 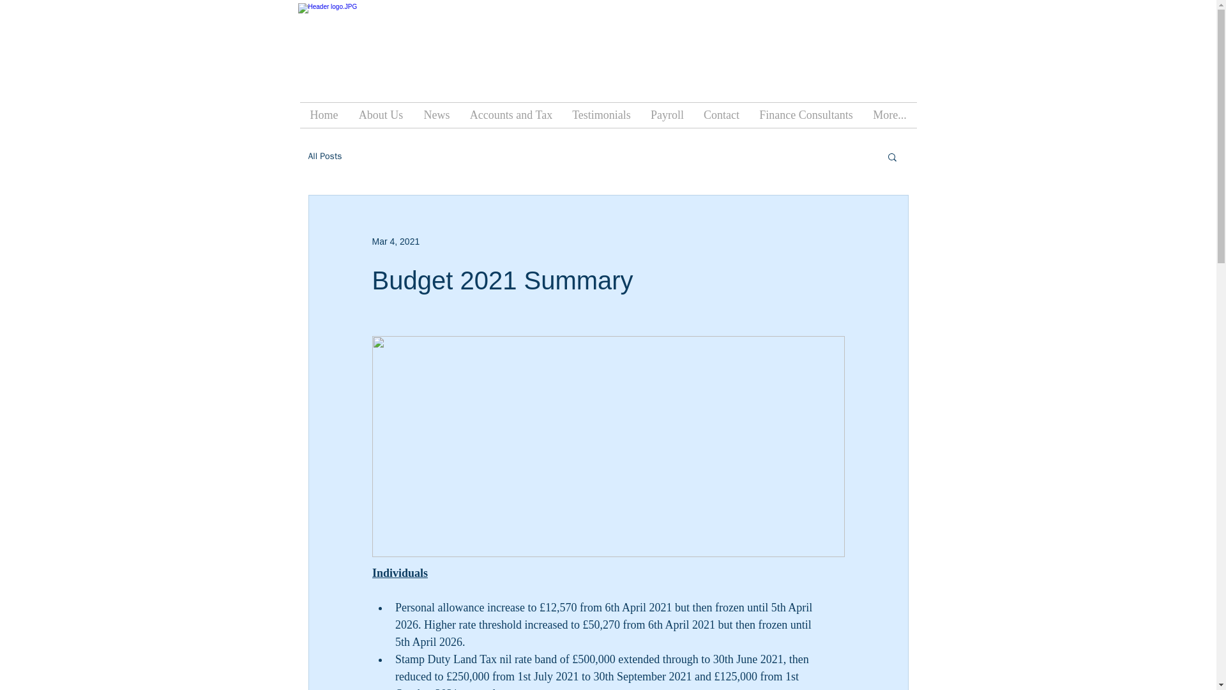 I want to click on Home, so click(x=324, y=115).